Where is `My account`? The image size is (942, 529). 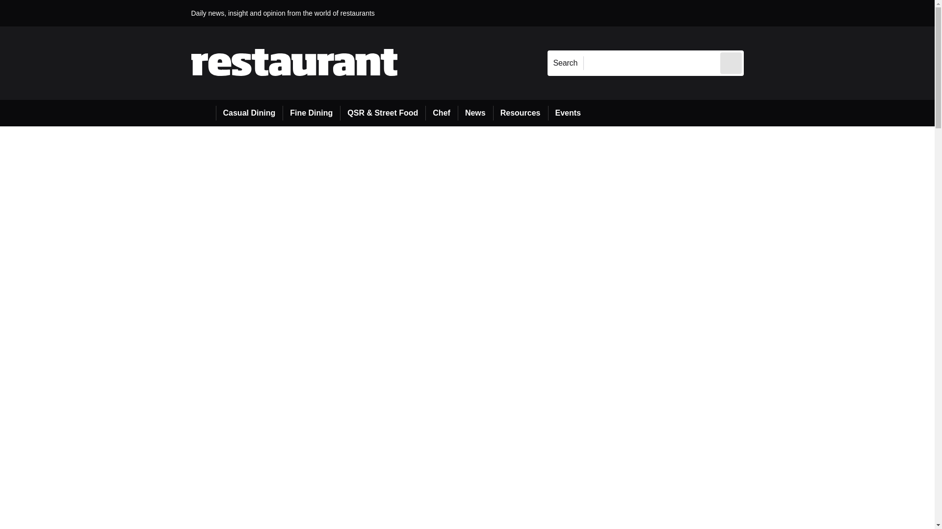
My account is located at coordinates (813, 13).